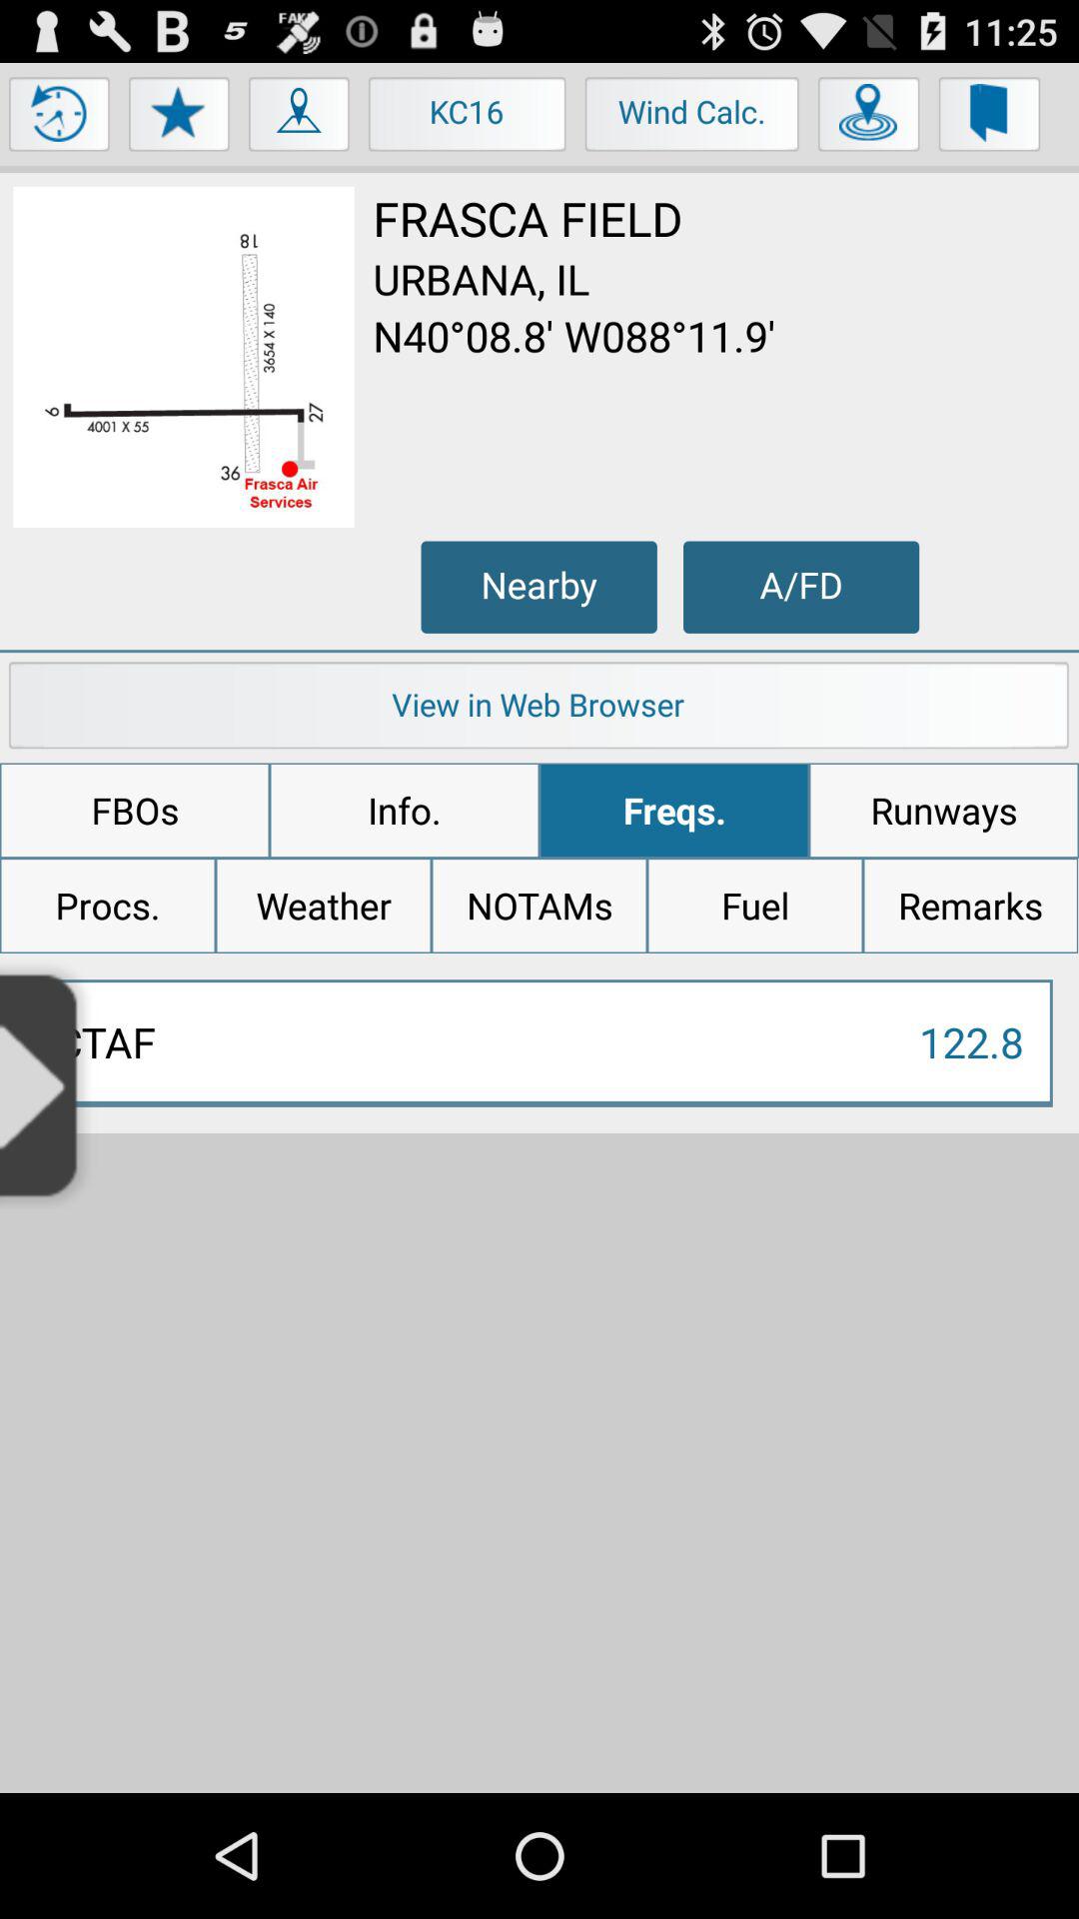  I want to click on people, so click(300, 119).